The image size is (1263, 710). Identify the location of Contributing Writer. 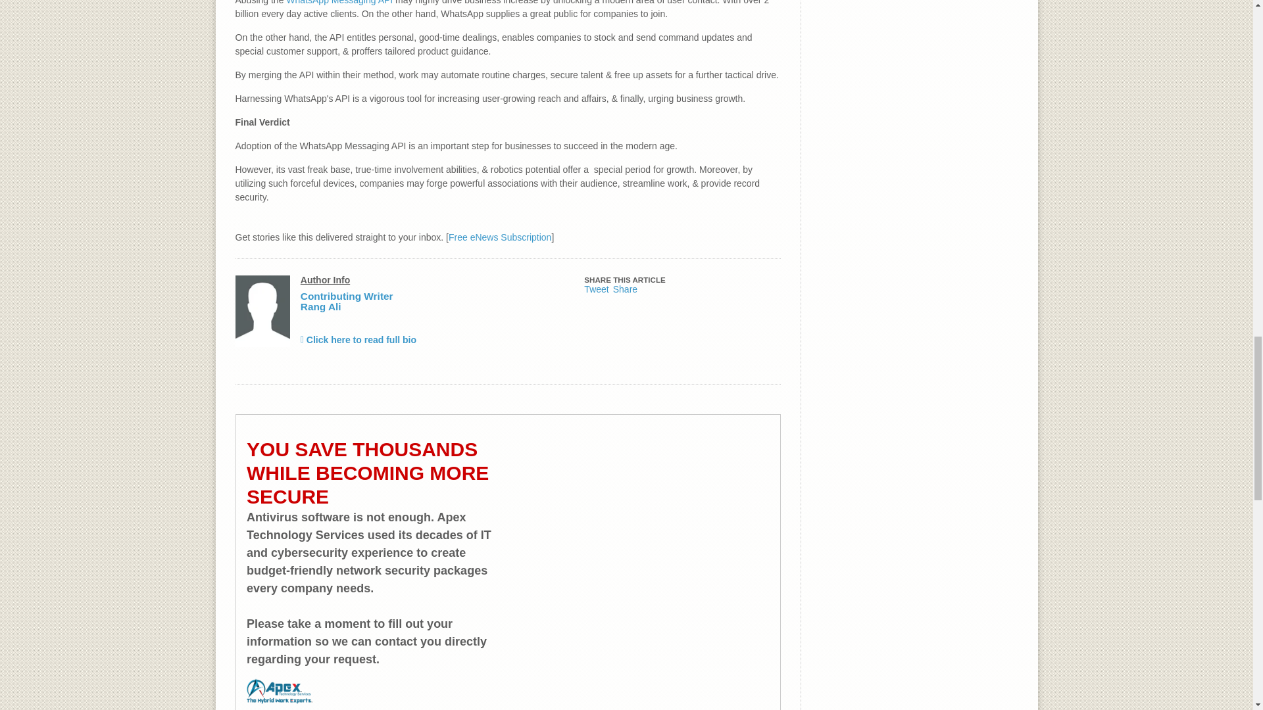
(346, 296).